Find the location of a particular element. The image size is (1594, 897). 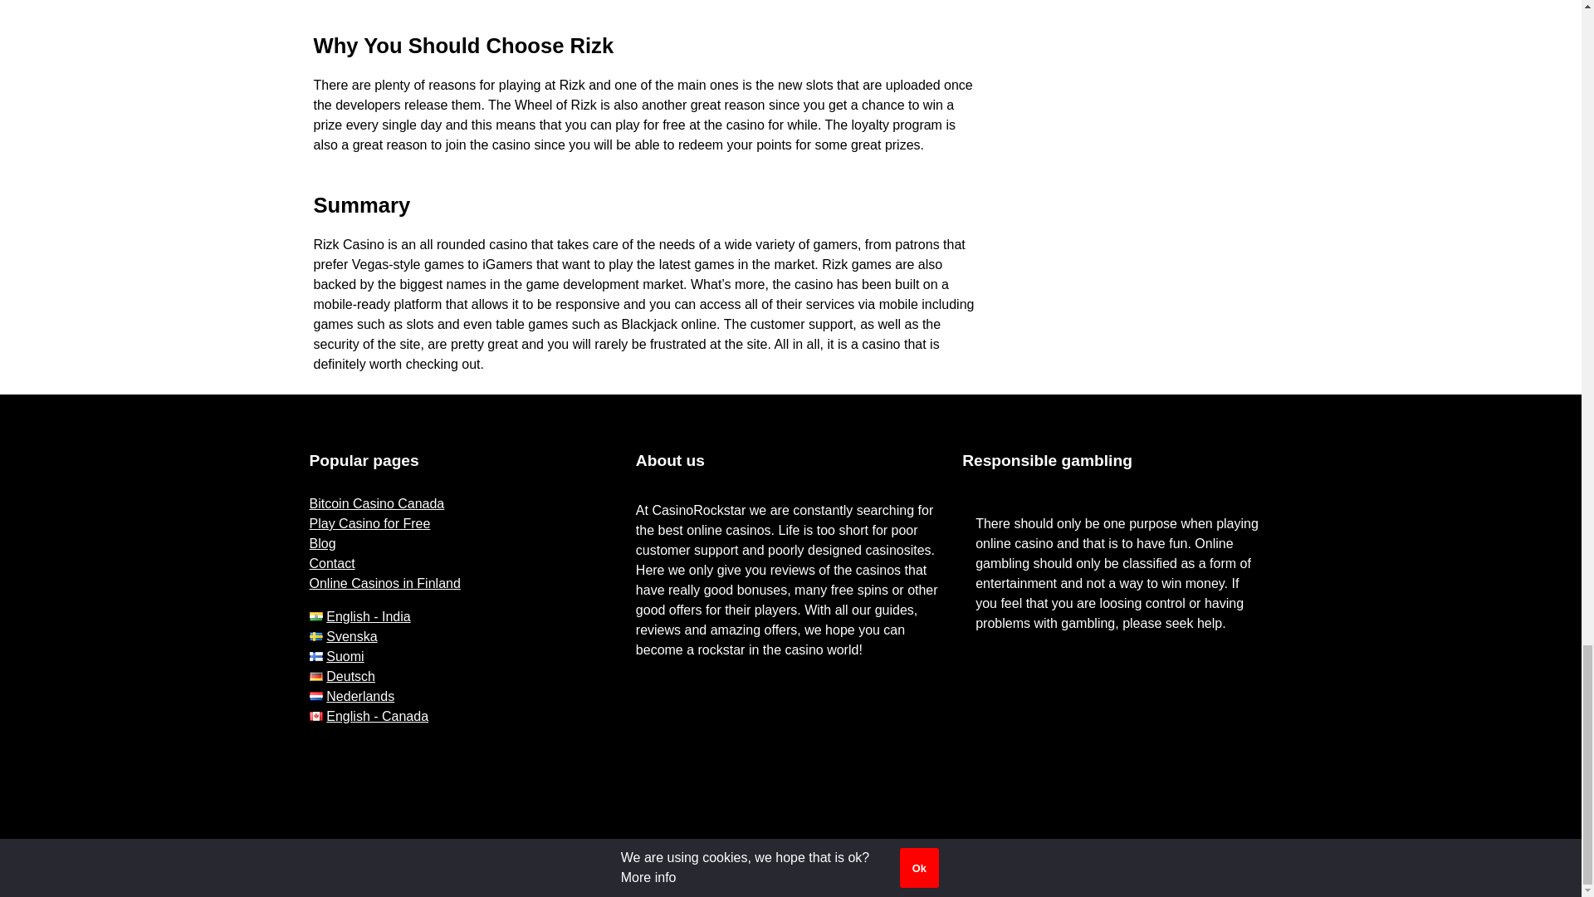

Suomi is located at coordinates (335, 656).